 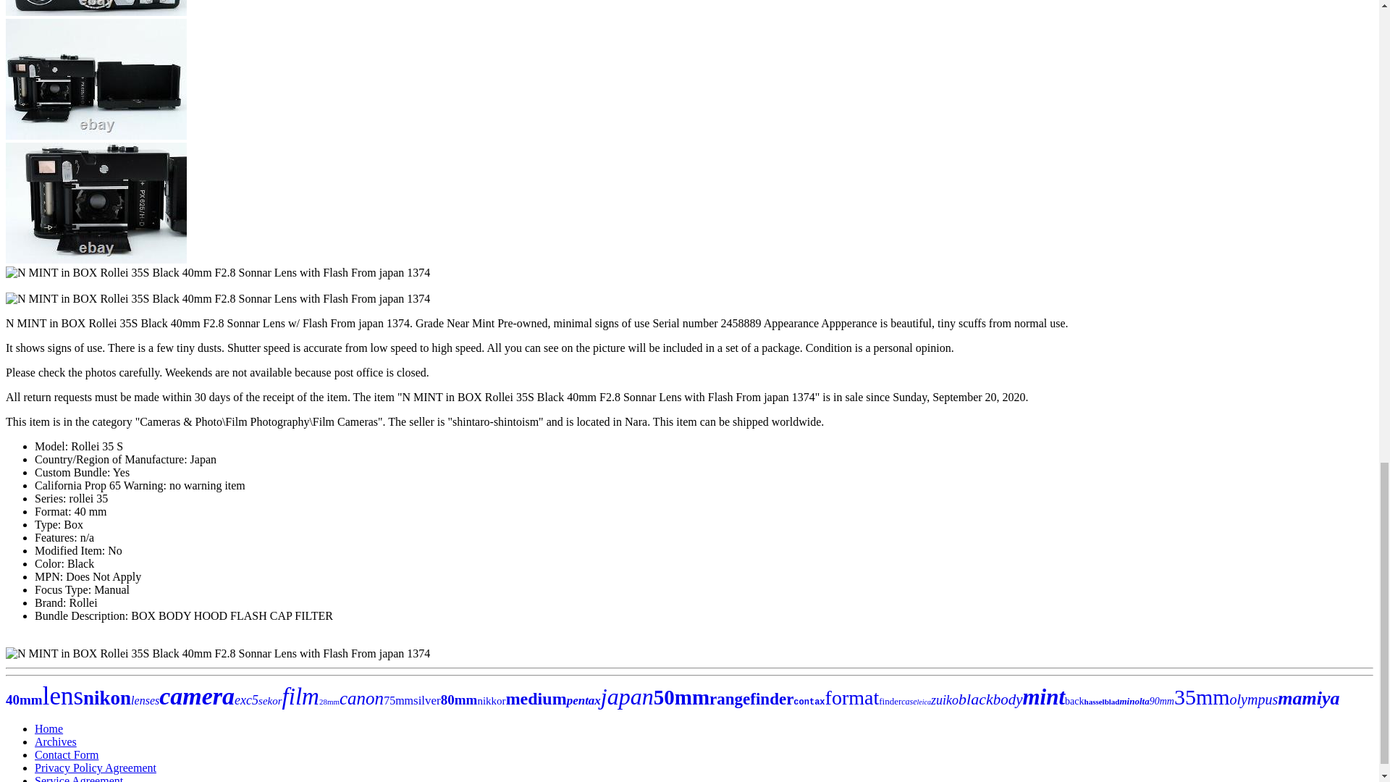 I want to click on japan, so click(x=627, y=696).